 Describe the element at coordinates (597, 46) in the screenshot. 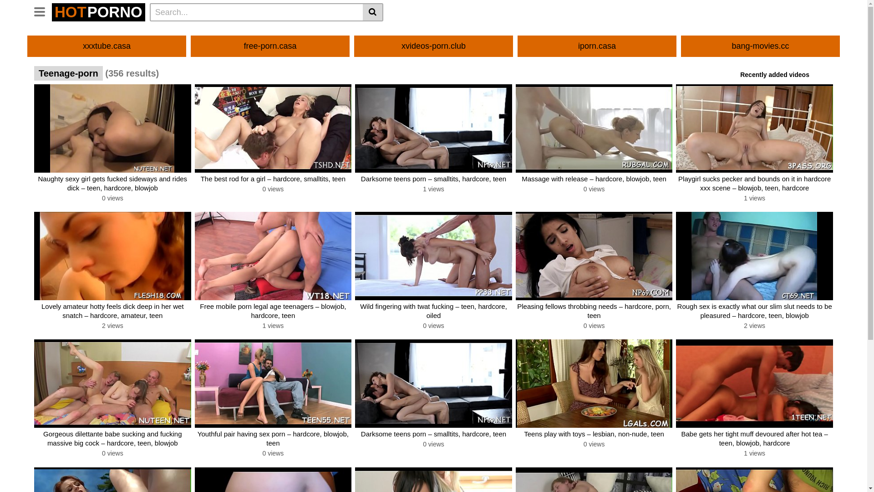

I see `iporn.casa` at that location.